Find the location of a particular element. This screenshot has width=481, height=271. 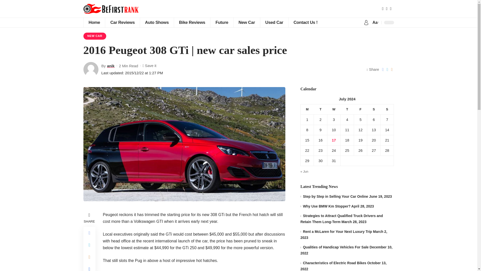

Wednesday is located at coordinates (334, 109).